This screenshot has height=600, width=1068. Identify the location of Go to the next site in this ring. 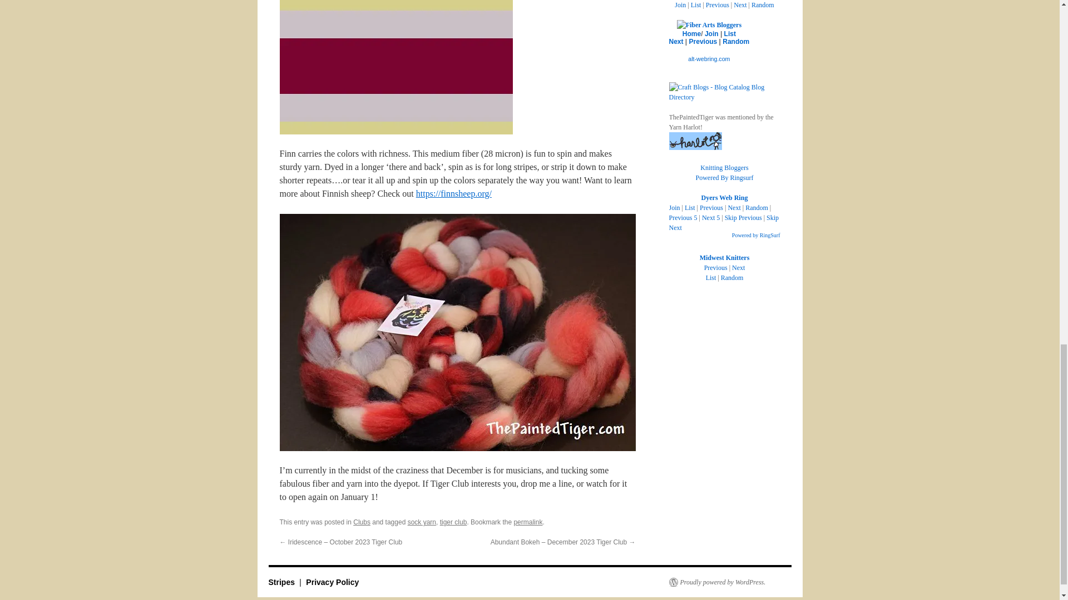
(675, 42).